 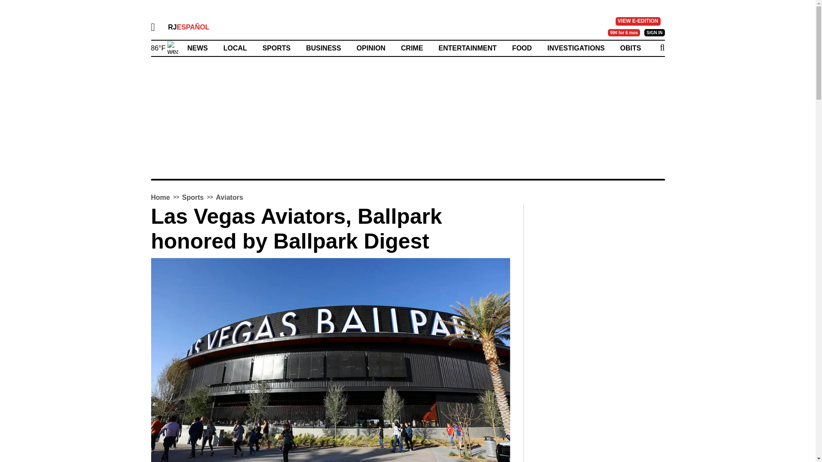 I want to click on OBITS, so click(x=631, y=48).